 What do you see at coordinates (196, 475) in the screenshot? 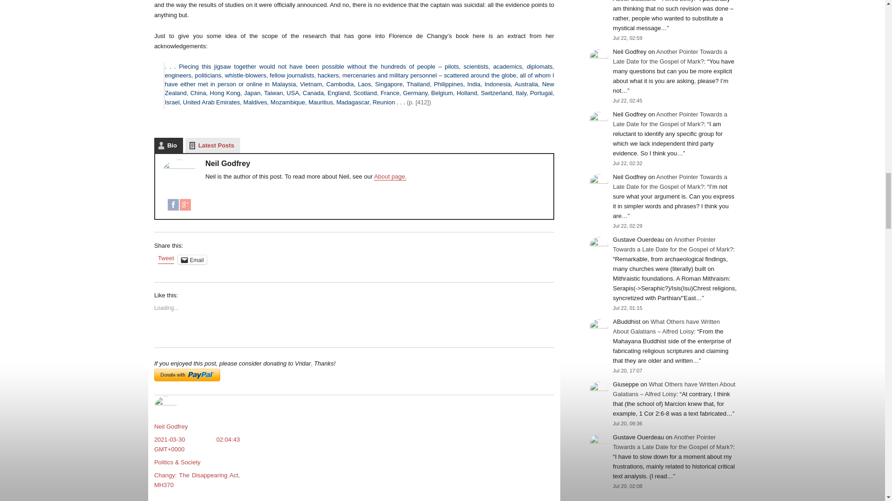
I see `Changy: The Disappearing Act` at bounding box center [196, 475].